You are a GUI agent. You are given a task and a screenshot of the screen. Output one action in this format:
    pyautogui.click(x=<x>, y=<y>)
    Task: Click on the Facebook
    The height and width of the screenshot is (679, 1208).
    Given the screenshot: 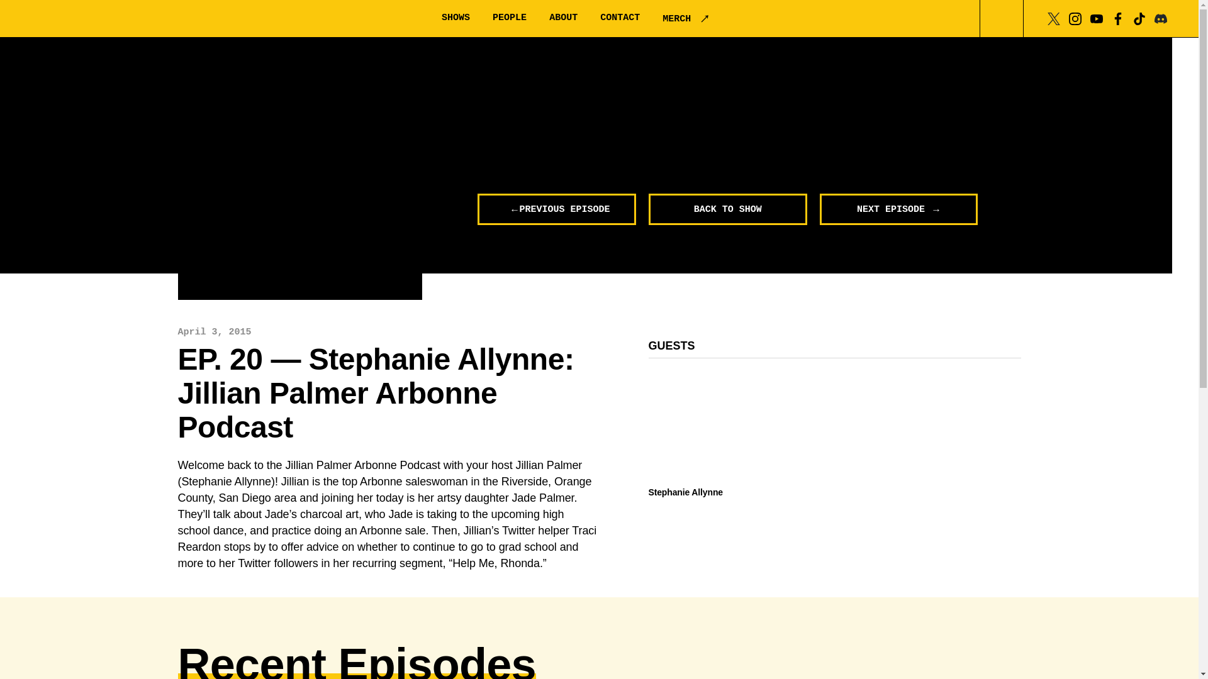 What is the action you would take?
    pyautogui.click(x=1117, y=18)
    